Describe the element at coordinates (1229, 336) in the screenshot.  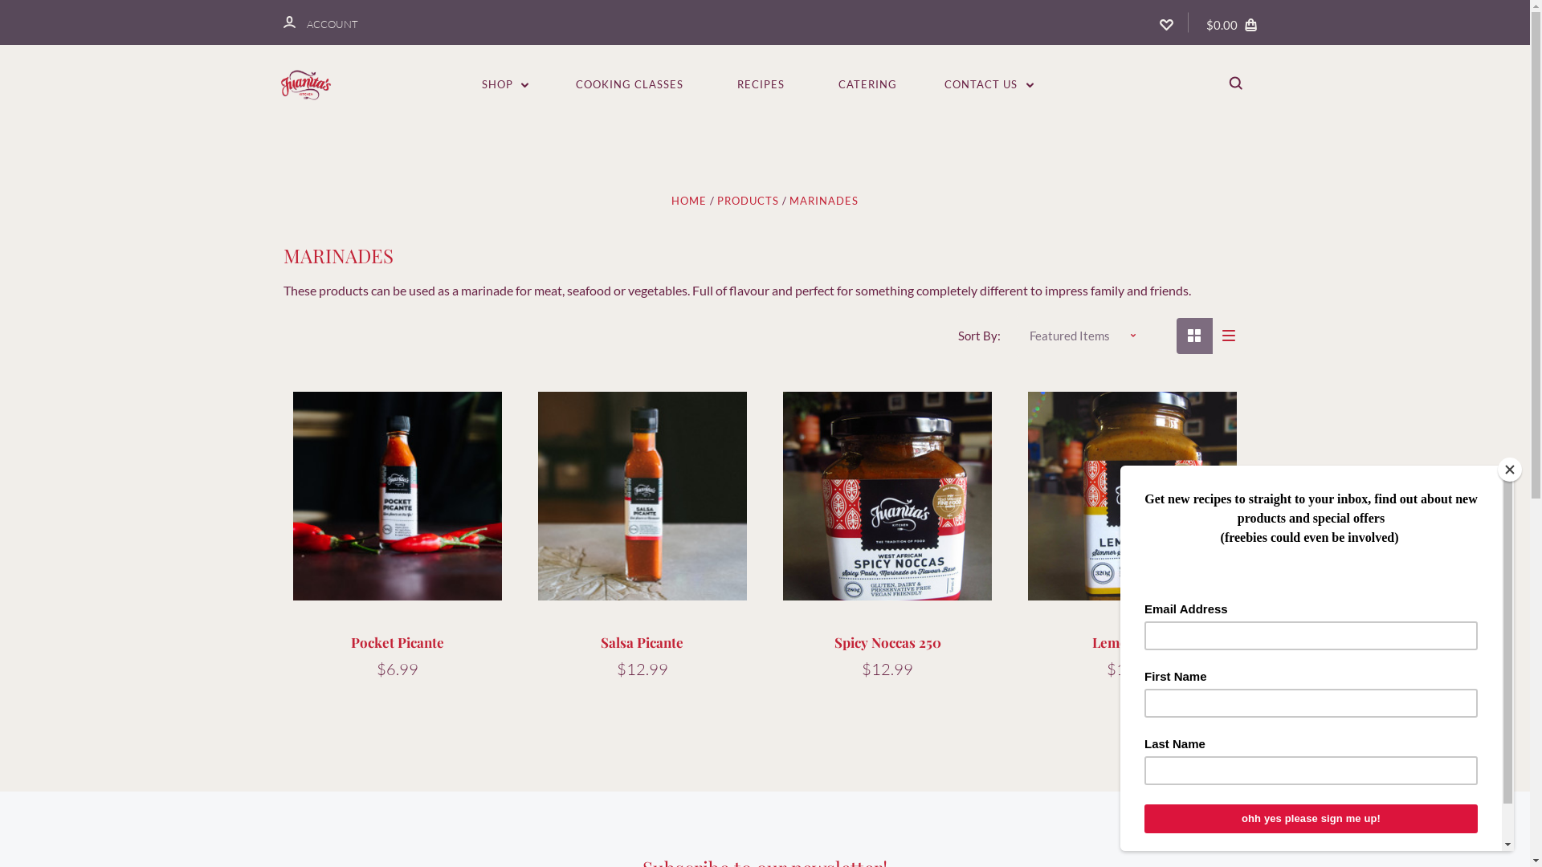
I see `list icon` at that location.